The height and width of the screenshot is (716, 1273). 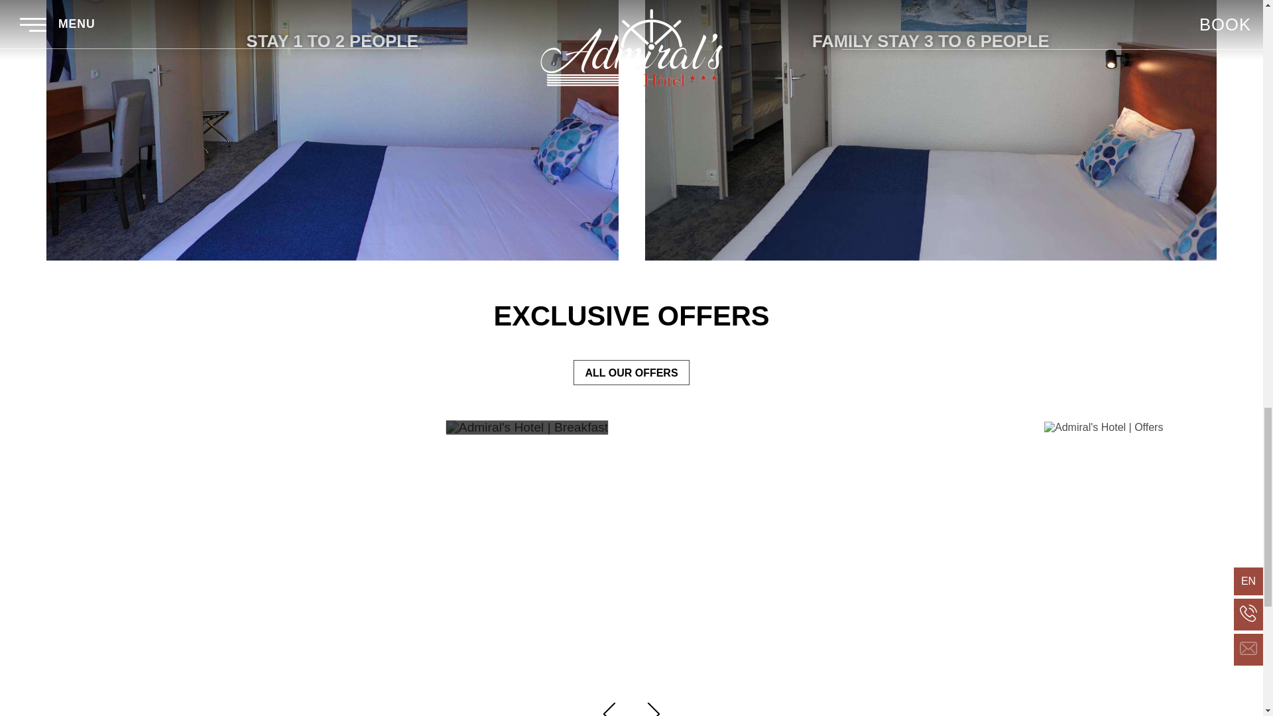 What do you see at coordinates (609, 709) in the screenshot?
I see `Previous offer` at bounding box center [609, 709].